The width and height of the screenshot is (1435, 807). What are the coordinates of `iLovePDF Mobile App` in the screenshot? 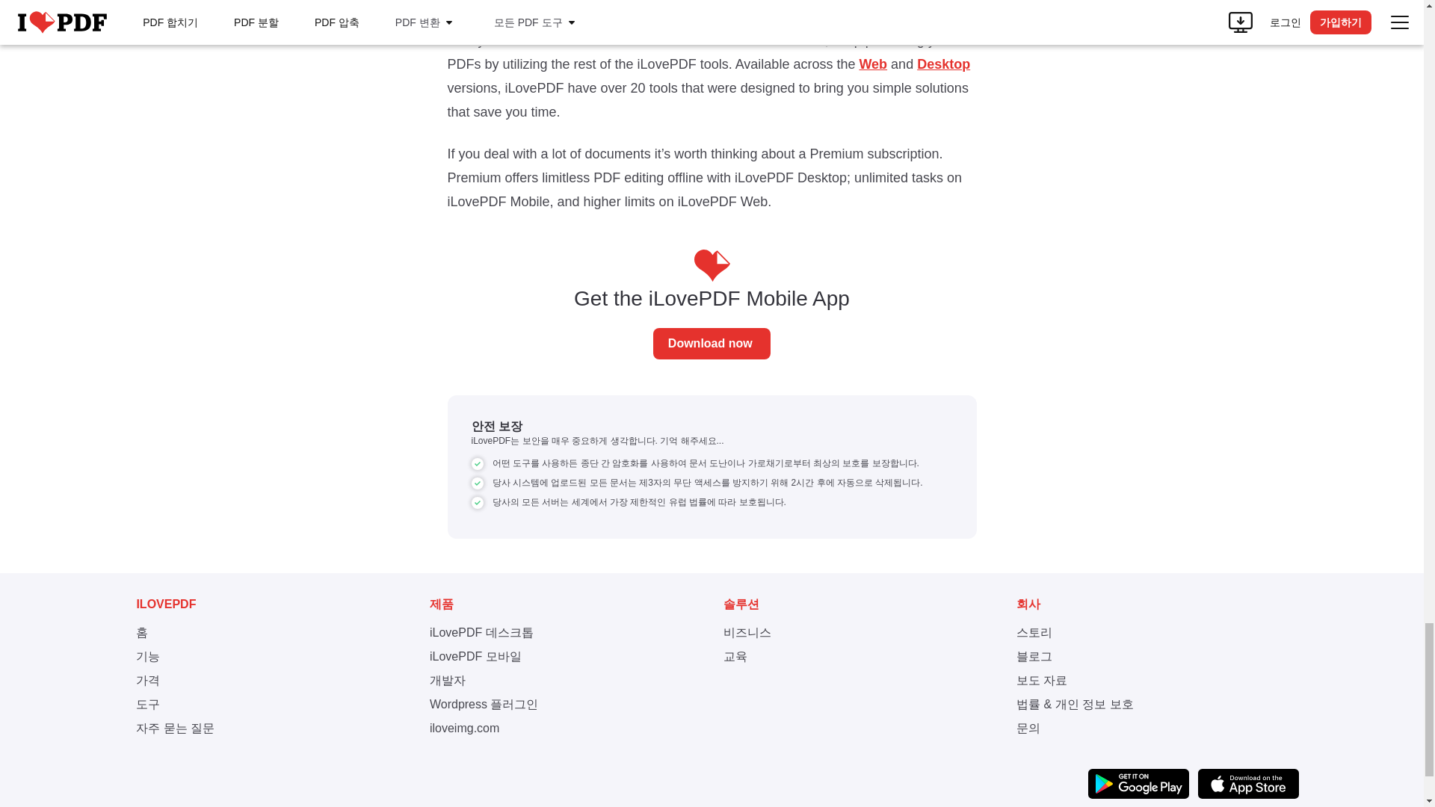 It's located at (712, 343).